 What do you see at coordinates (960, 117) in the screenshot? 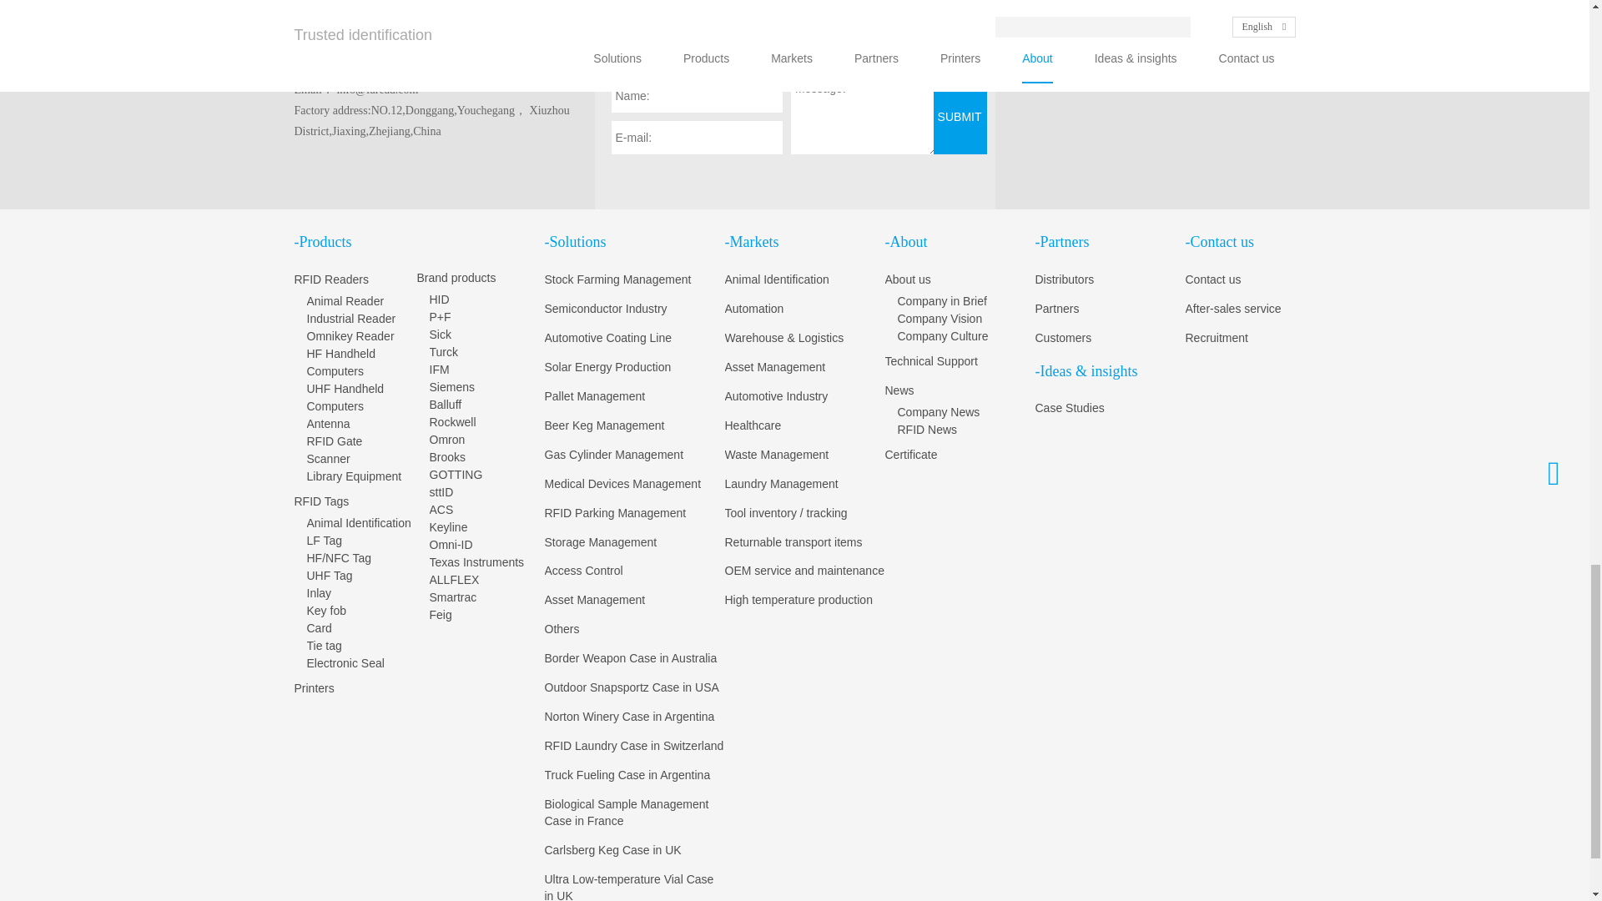
I see `Submit` at bounding box center [960, 117].